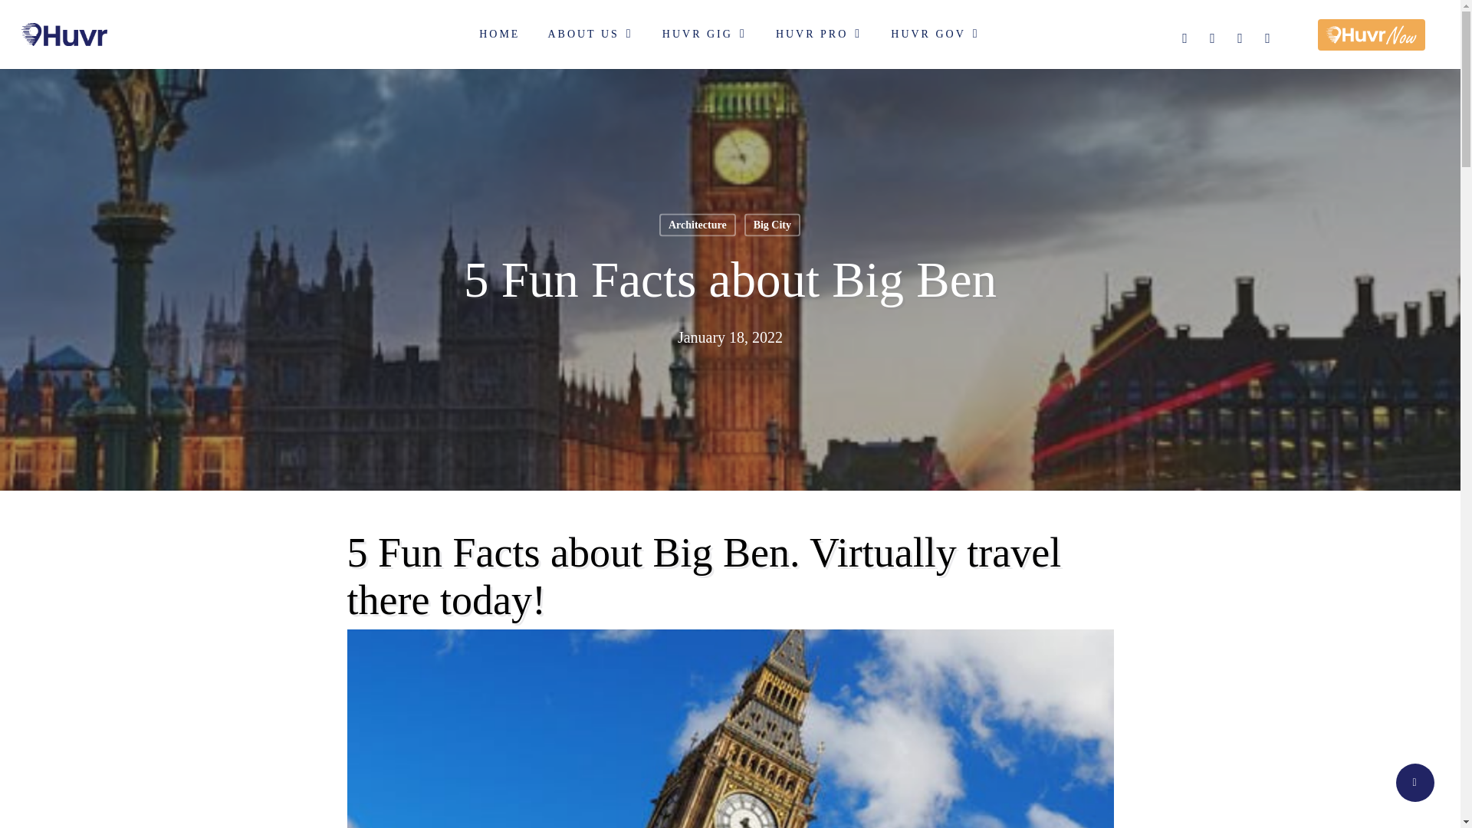  I want to click on INSTAGRAM, so click(1268, 37).